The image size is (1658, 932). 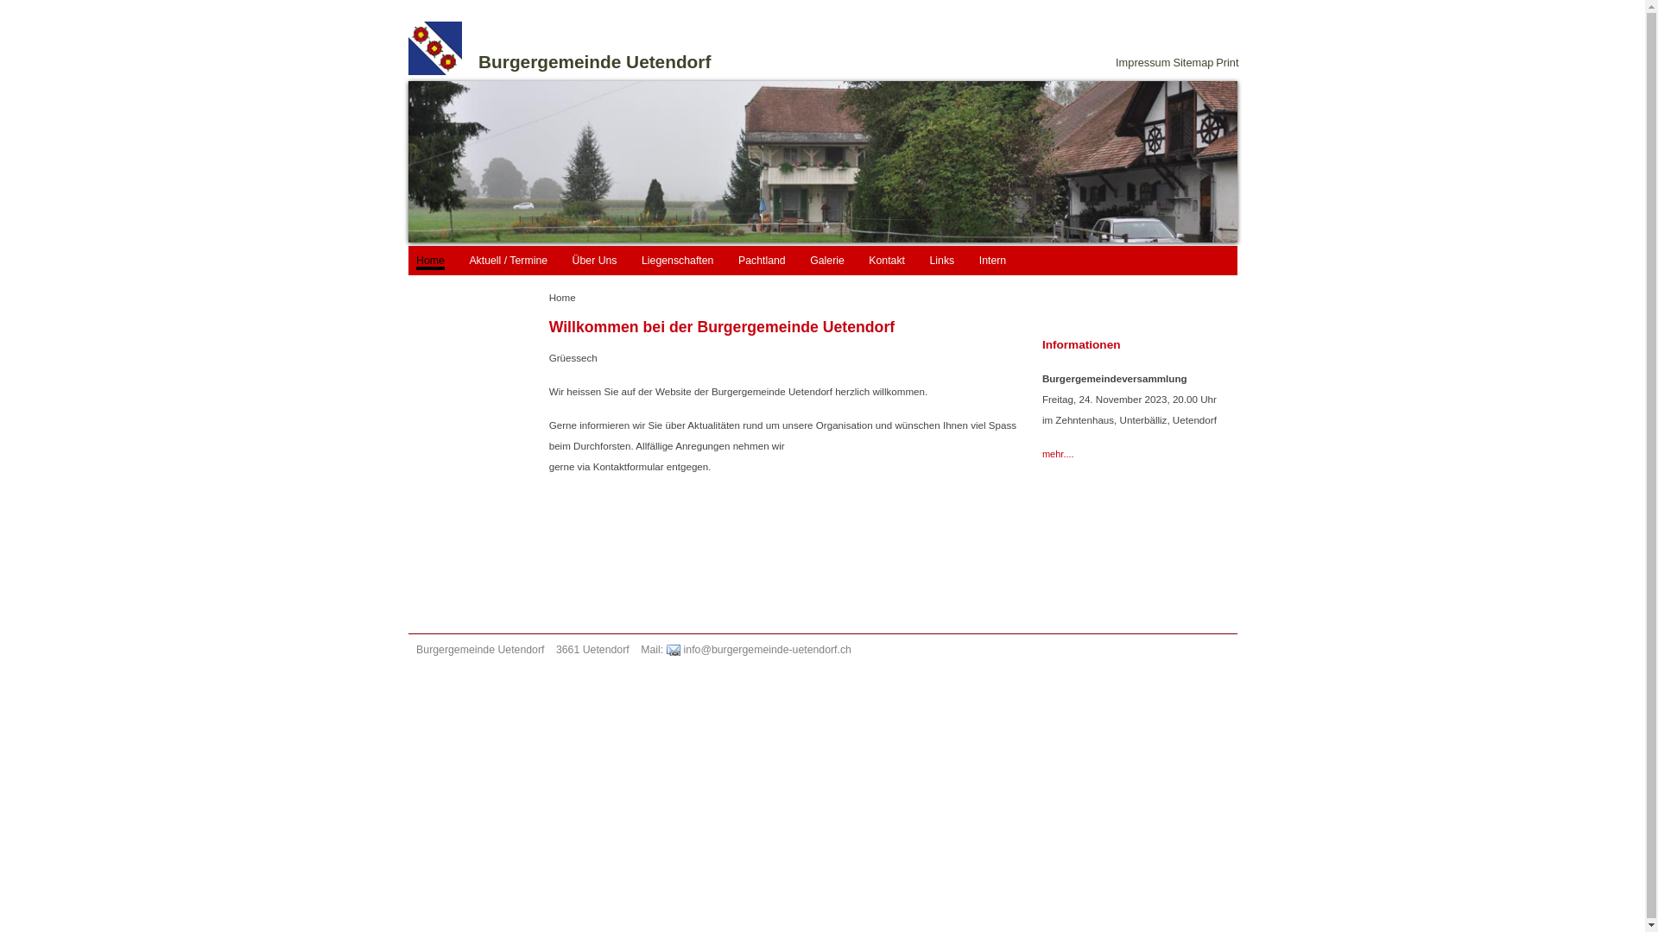 I want to click on Intern, so click(x=993, y=261).